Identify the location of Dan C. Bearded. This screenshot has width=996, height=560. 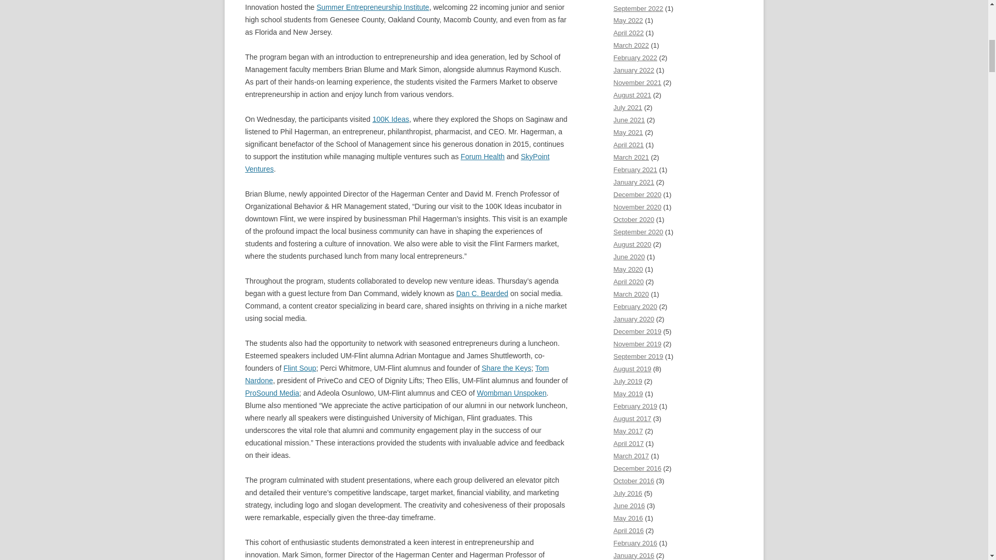
(482, 293).